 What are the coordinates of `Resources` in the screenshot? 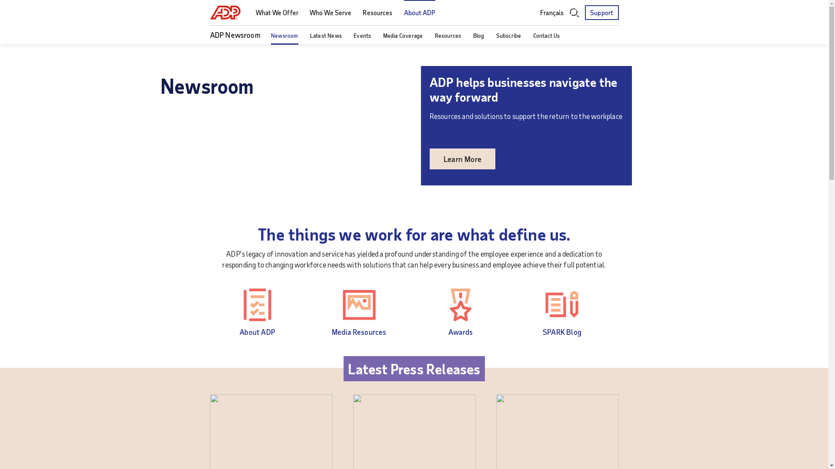 It's located at (377, 13).